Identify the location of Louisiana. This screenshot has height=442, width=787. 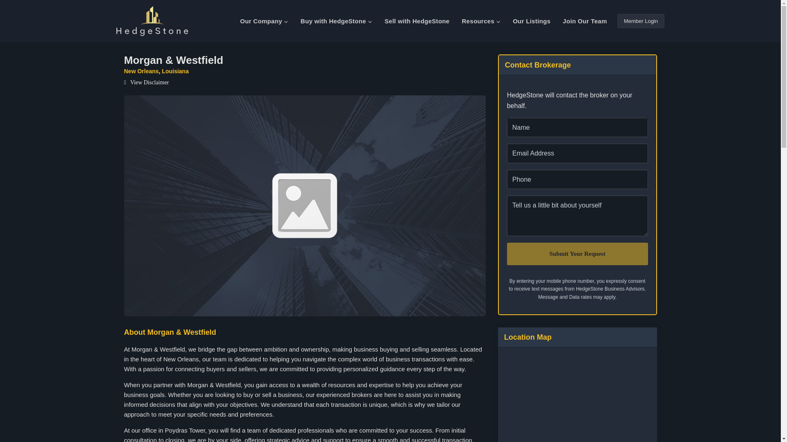
(175, 71).